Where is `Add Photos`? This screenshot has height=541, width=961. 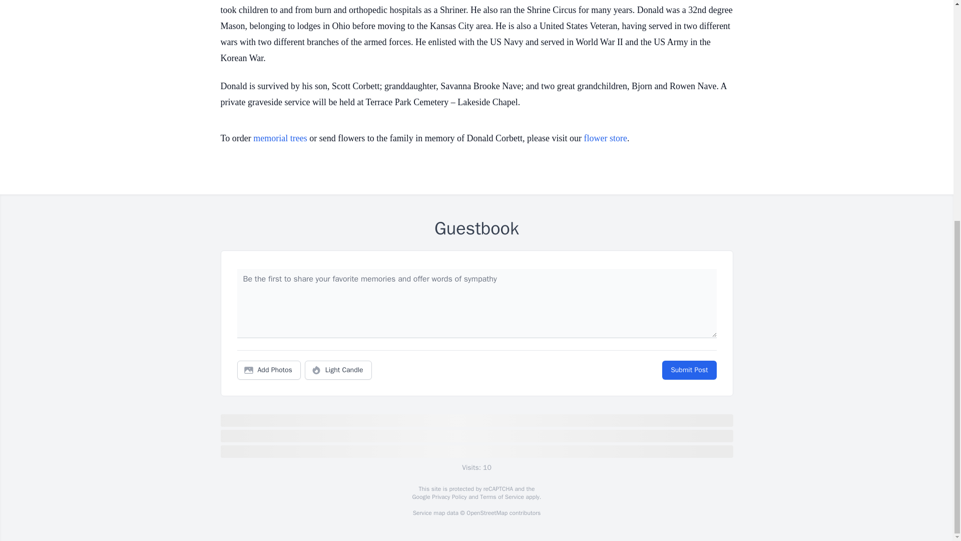
Add Photos is located at coordinates (269, 370).